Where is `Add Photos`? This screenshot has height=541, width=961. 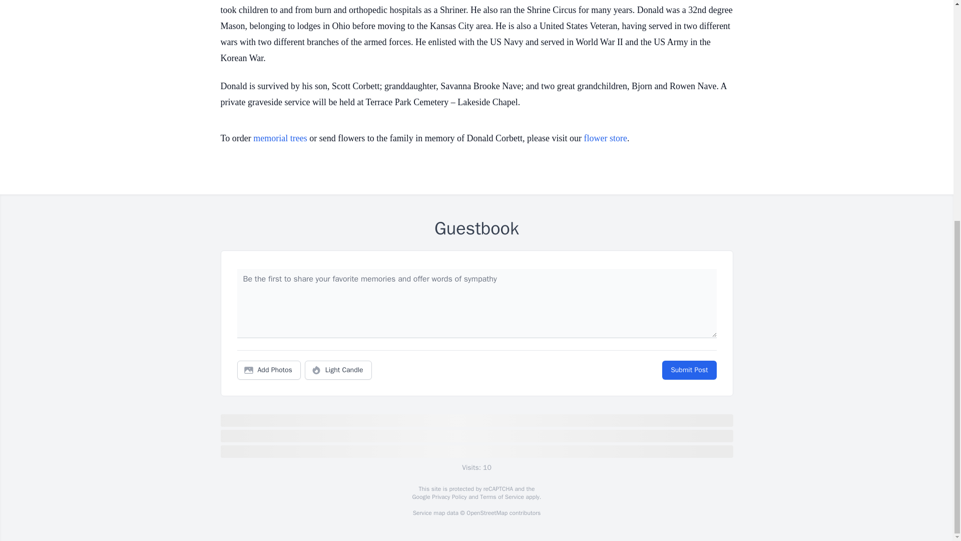
Add Photos is located at coordinates (269, 370).